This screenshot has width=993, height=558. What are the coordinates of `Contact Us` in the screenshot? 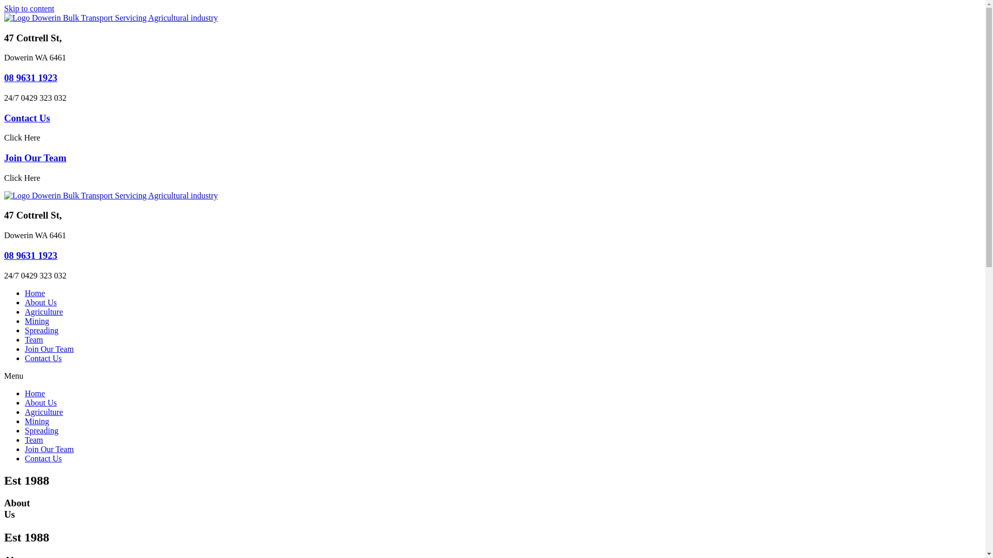 It's located at (43, 459).